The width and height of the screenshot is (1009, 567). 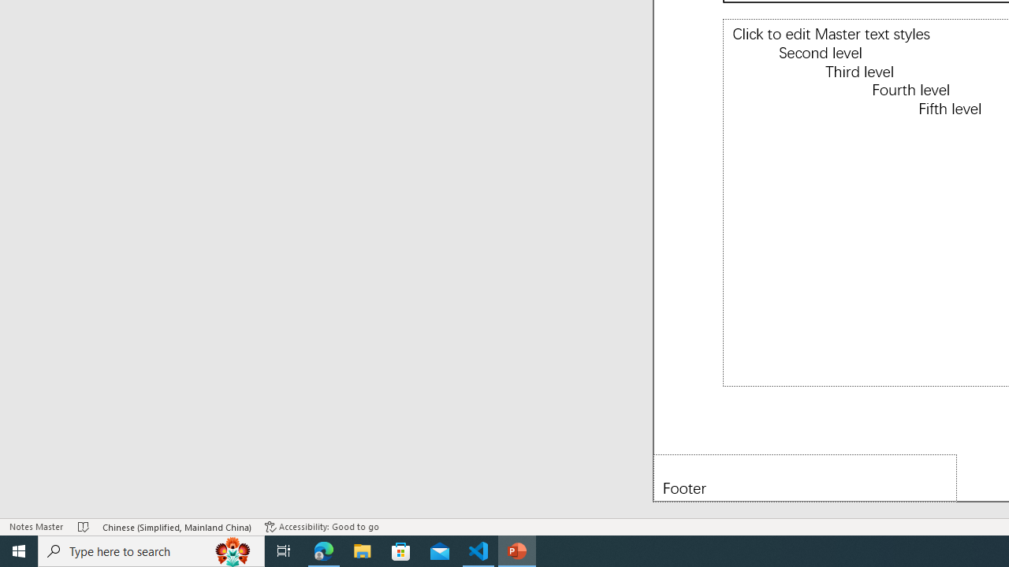 What do you see at coordinates (805, 477) in the screenshot?
I see `Footer` at bounding box center [805, 477].